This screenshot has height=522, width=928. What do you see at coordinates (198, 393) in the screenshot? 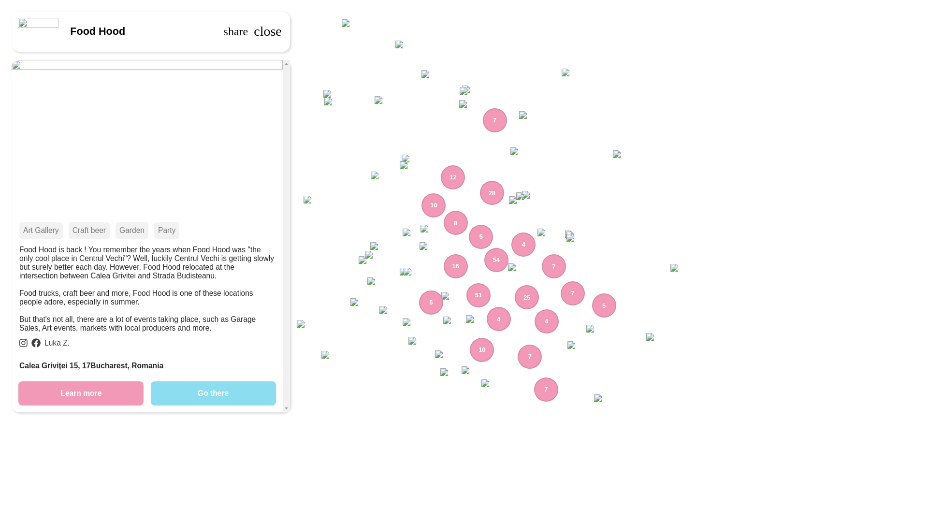
I see `Go there` at bounding box center [198, 393].